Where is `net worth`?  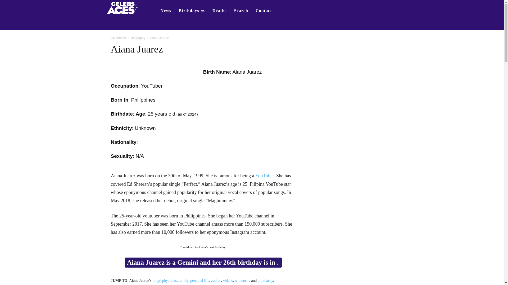 net worth is located at coordinates (242, 281).